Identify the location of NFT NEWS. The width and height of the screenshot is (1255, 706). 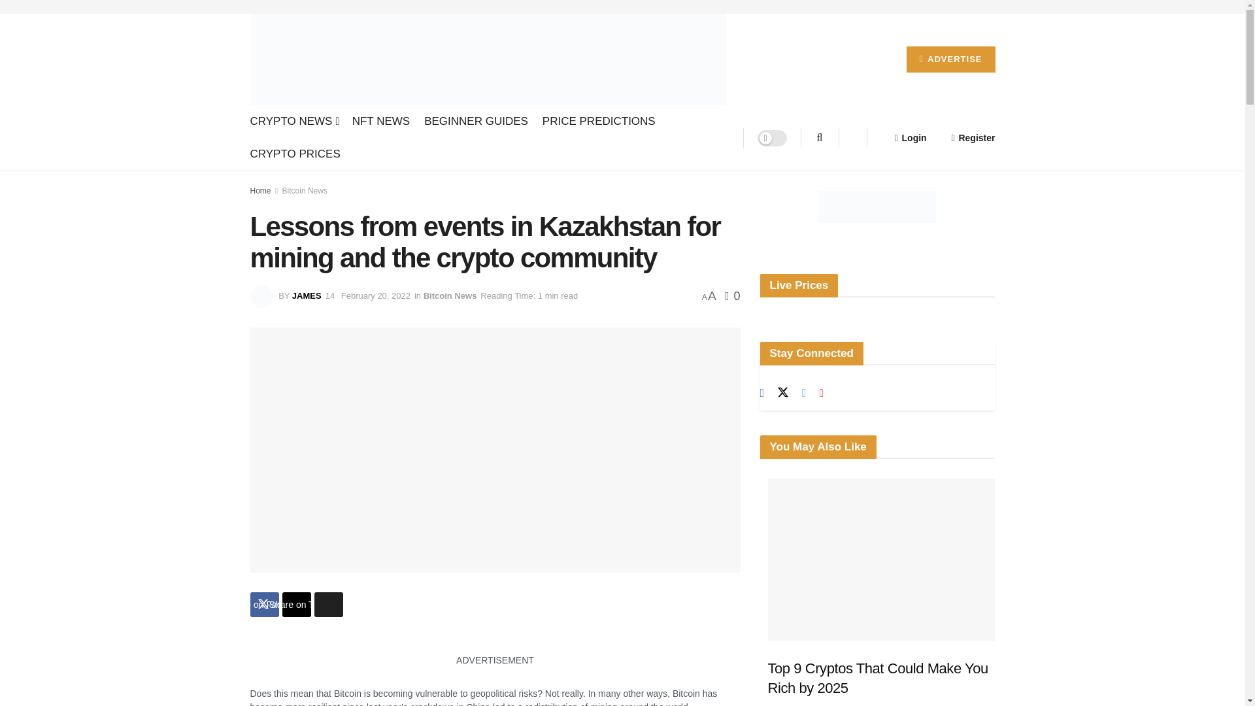
(381, 121).